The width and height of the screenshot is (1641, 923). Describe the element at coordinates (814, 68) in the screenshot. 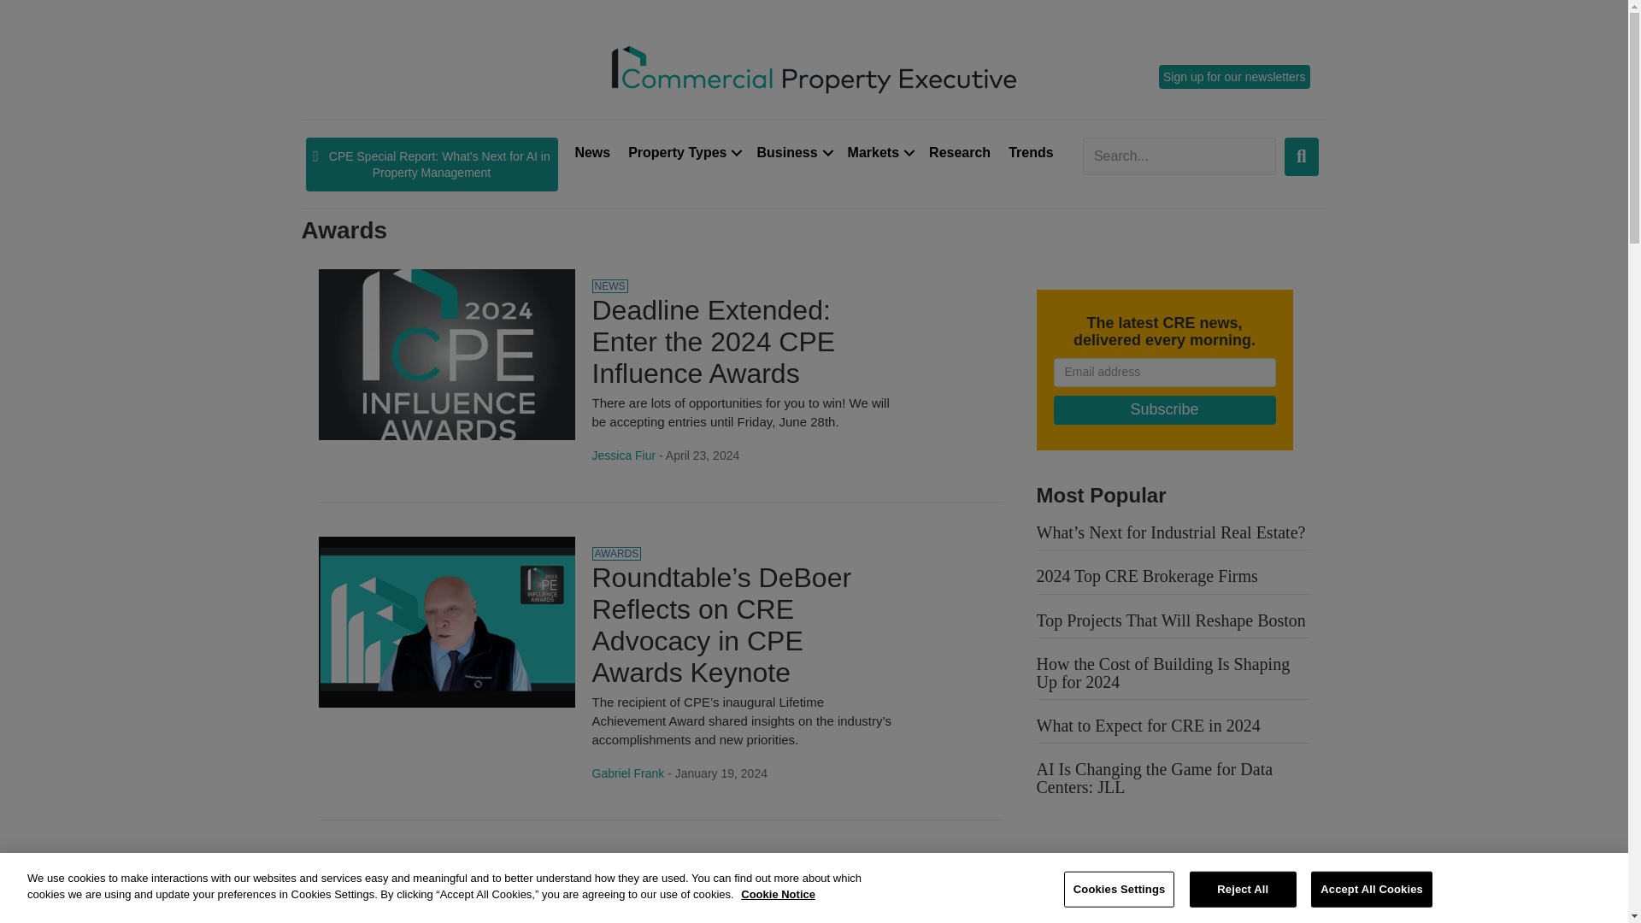

I see `CPE-Logo-Transparent` at that location.